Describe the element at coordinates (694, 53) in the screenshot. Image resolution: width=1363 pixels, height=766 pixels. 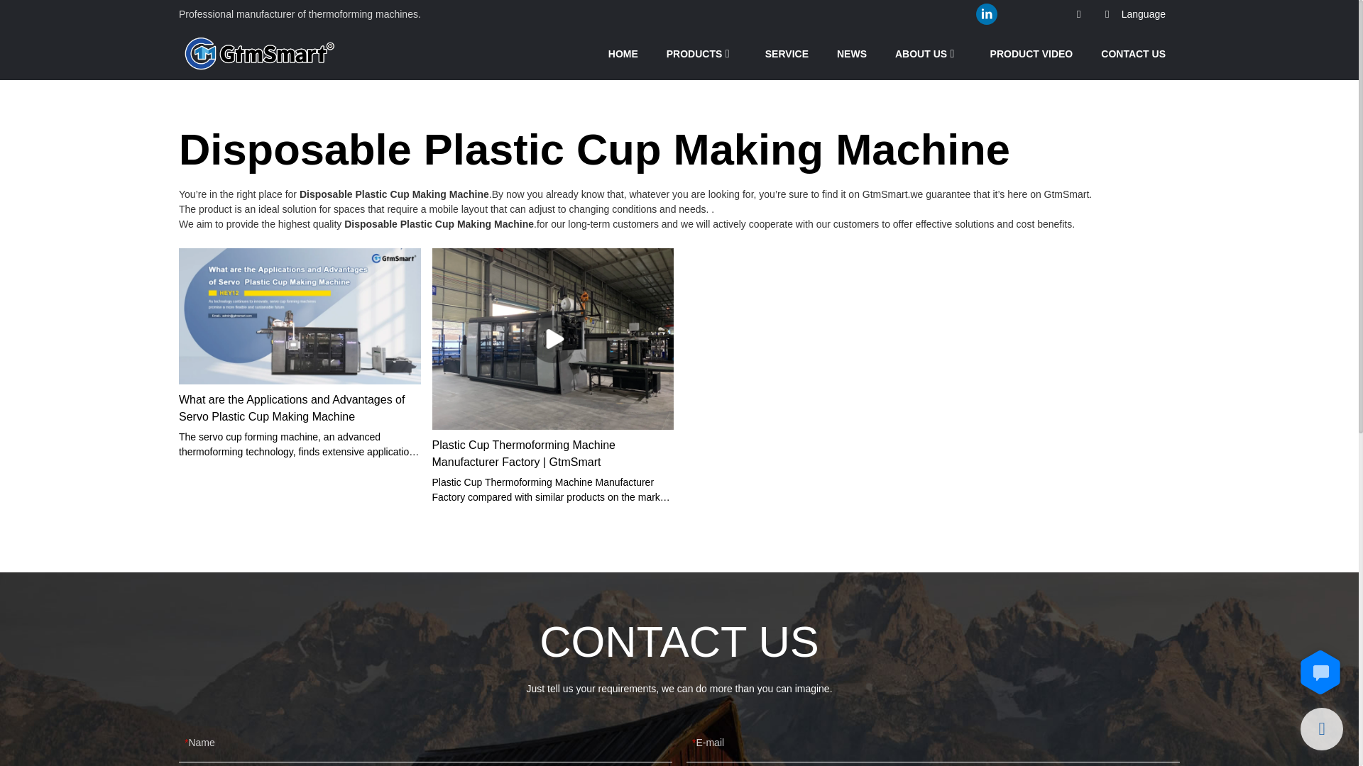
I see `PRODUCTS` at that location.